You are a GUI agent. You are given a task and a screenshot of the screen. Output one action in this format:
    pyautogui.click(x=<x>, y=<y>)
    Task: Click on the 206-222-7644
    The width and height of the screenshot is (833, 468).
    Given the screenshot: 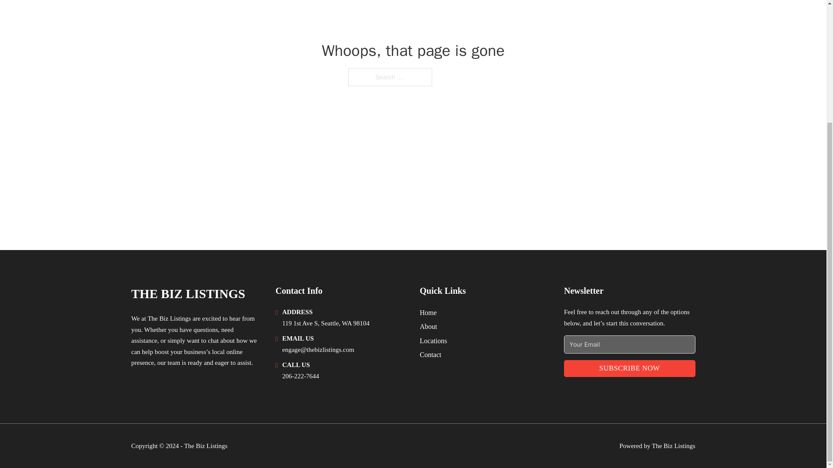 What is the action you would take?
    pyautogui.click(x=300, y=376)
    